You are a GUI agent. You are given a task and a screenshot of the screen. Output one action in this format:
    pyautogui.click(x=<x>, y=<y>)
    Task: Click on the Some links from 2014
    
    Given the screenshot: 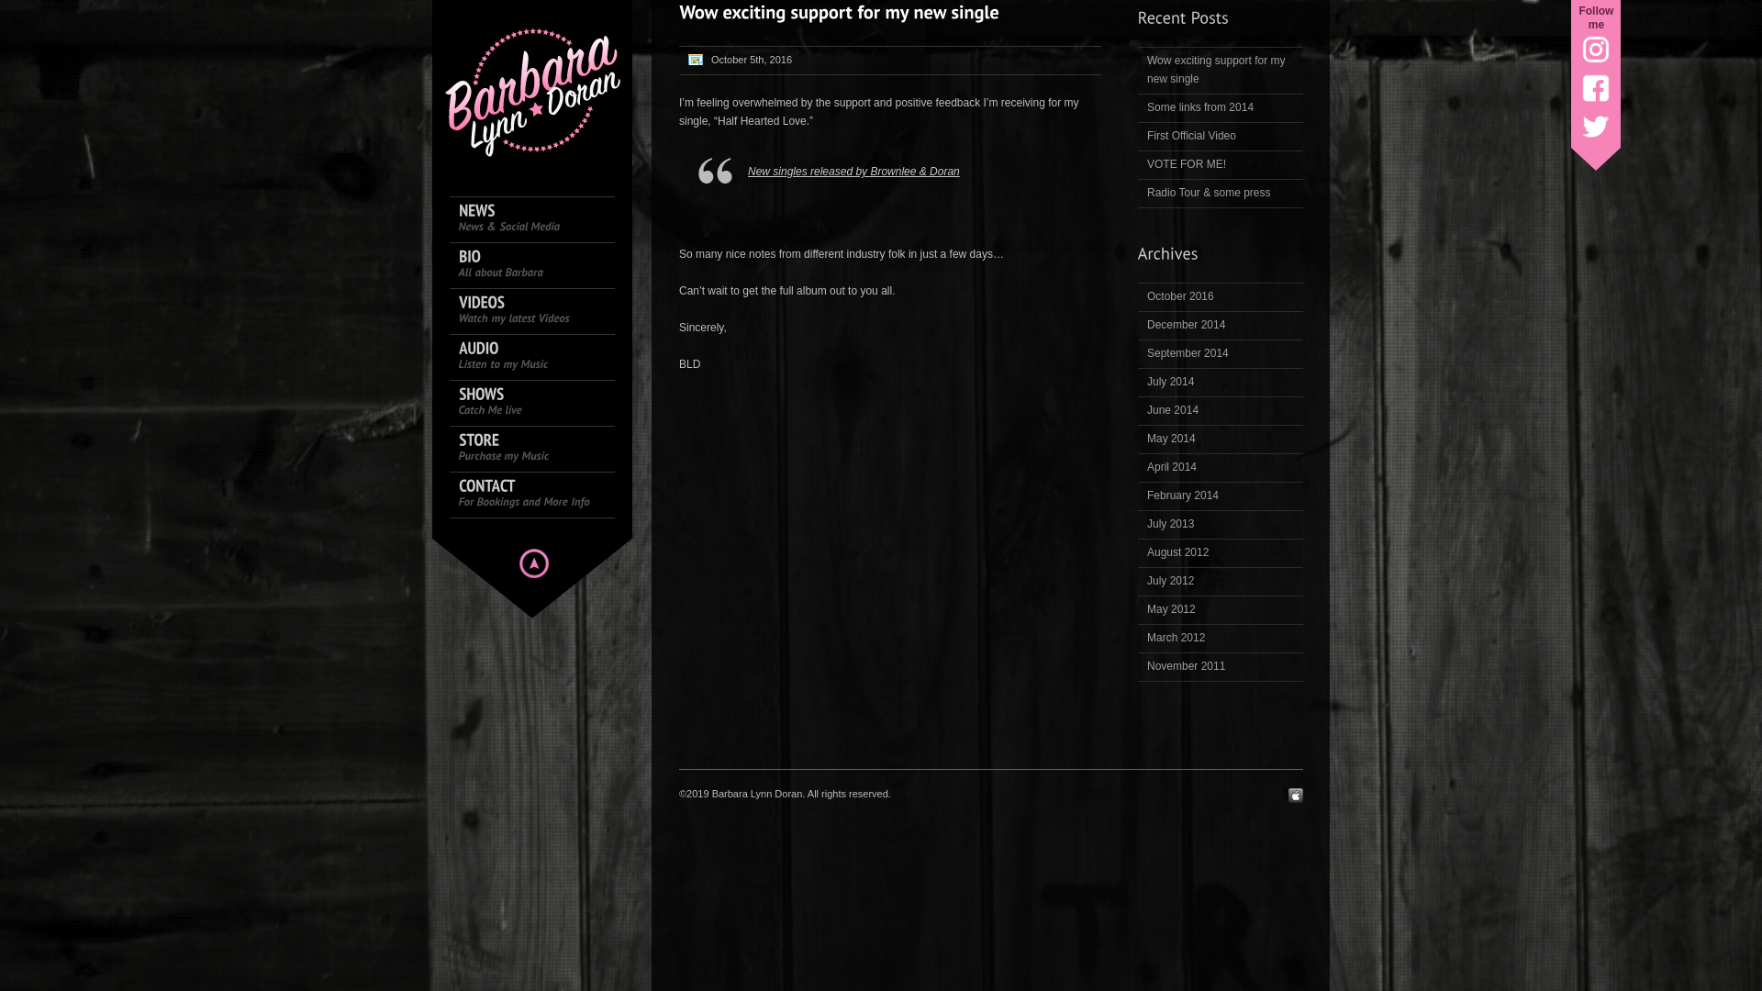 What is the action you would take?
    pyautogui.click(x=1221, y=108)
    